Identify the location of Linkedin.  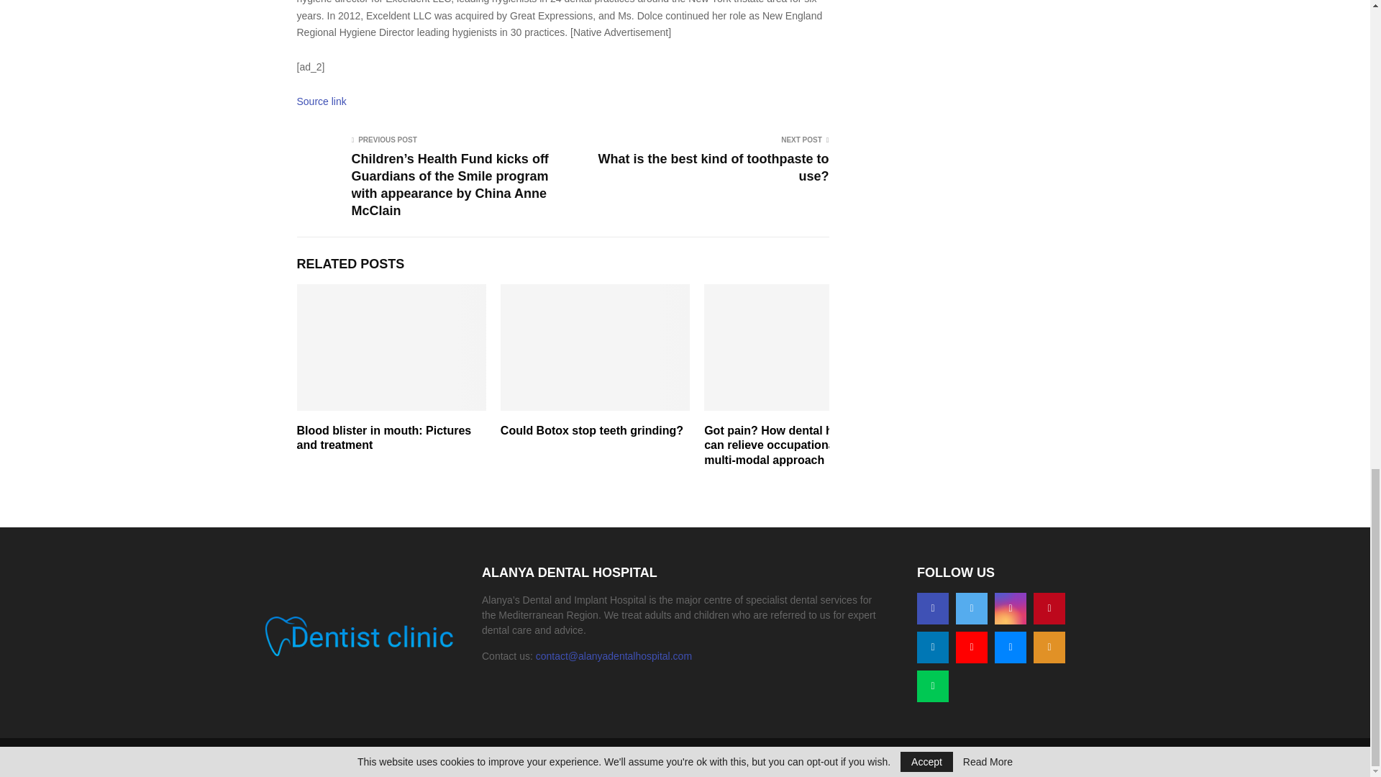
(932, 647).